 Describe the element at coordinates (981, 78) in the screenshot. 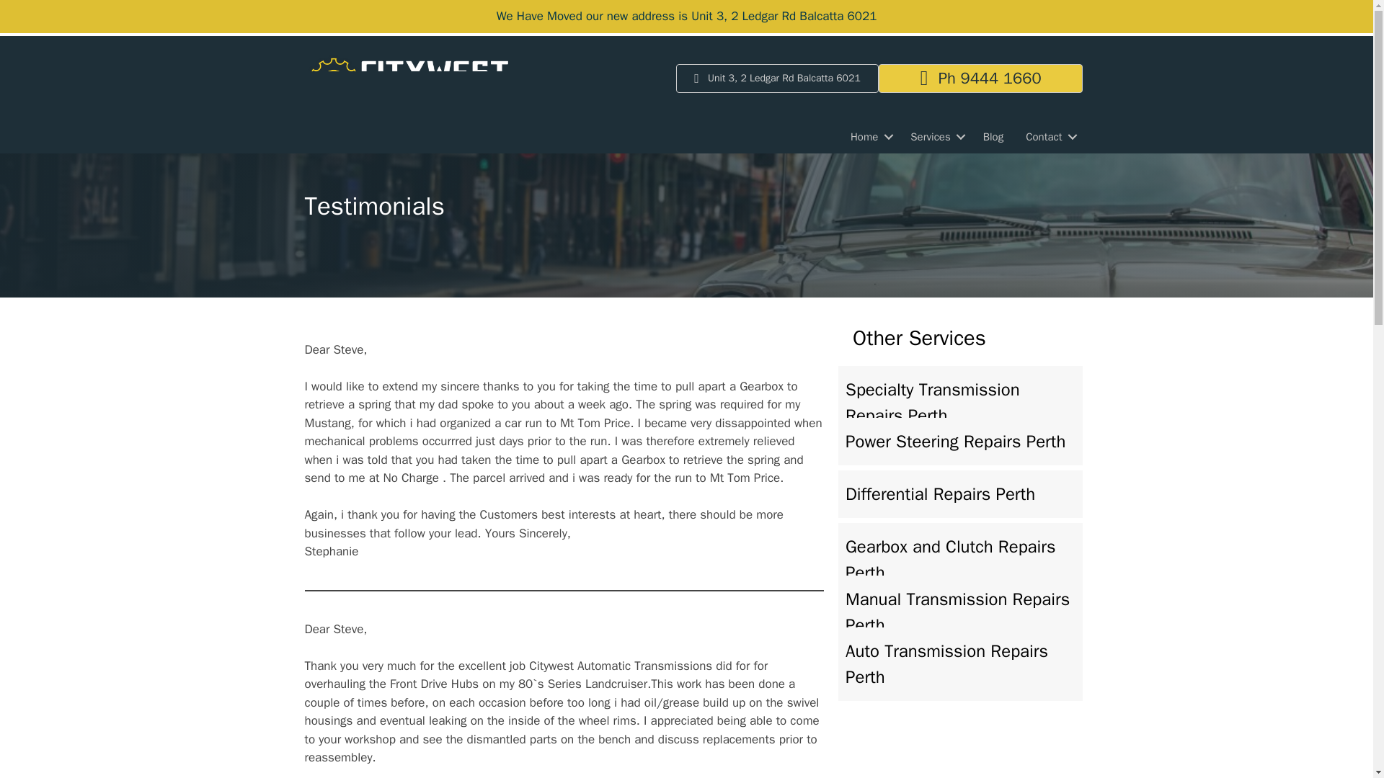

I see `Ph 9444 1660` at that location.